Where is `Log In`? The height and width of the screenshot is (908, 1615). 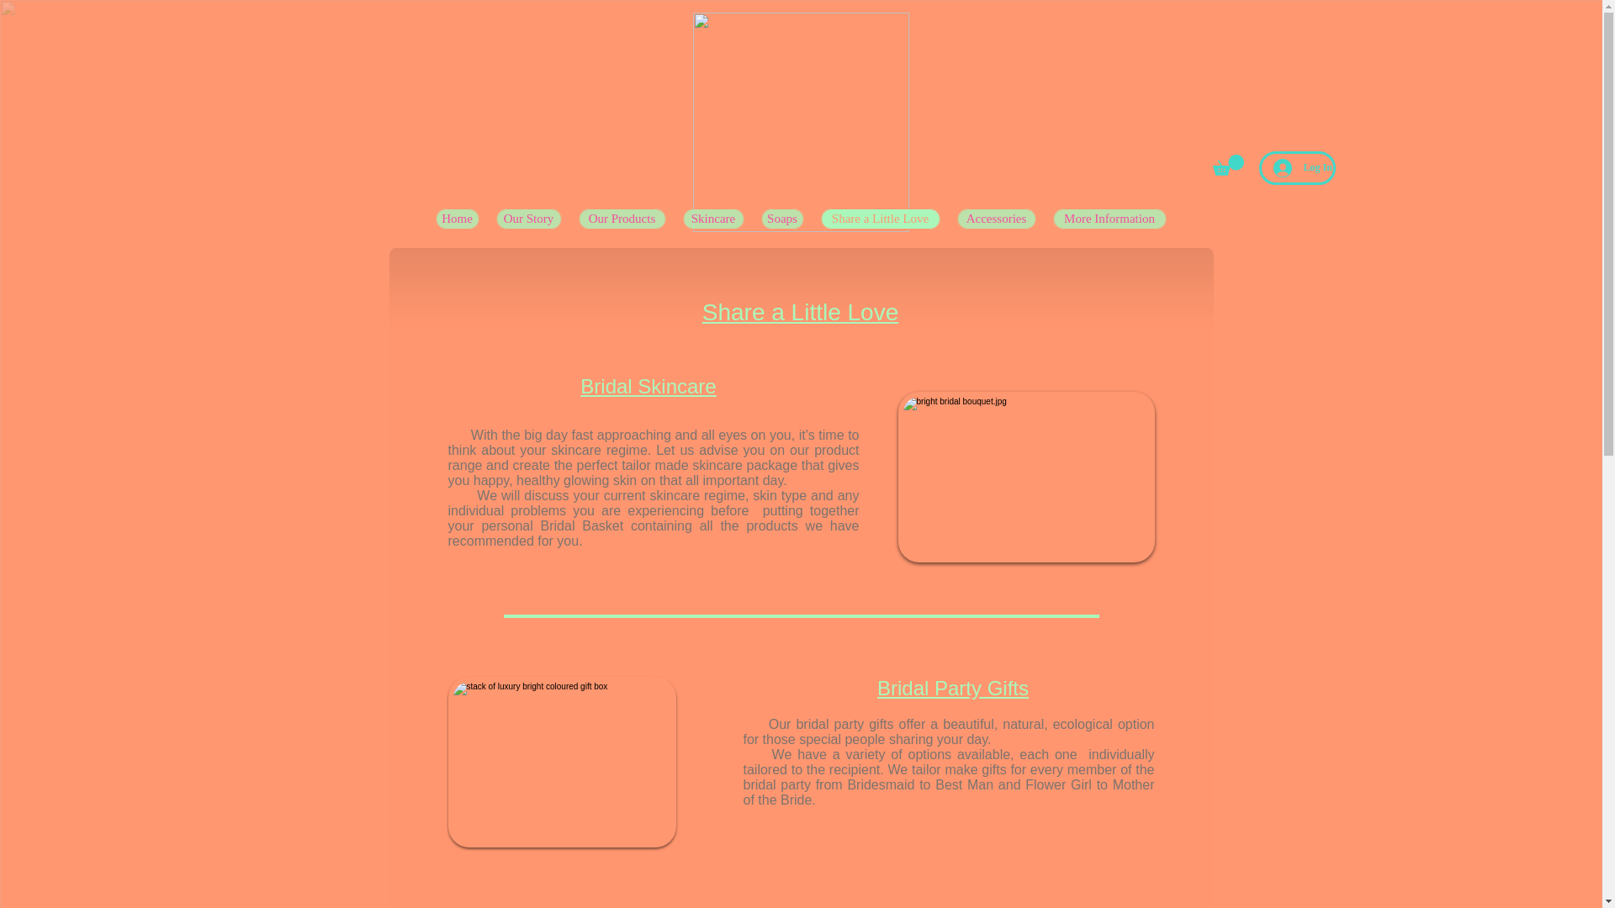 Log In is located at coordinates (1297, 168).